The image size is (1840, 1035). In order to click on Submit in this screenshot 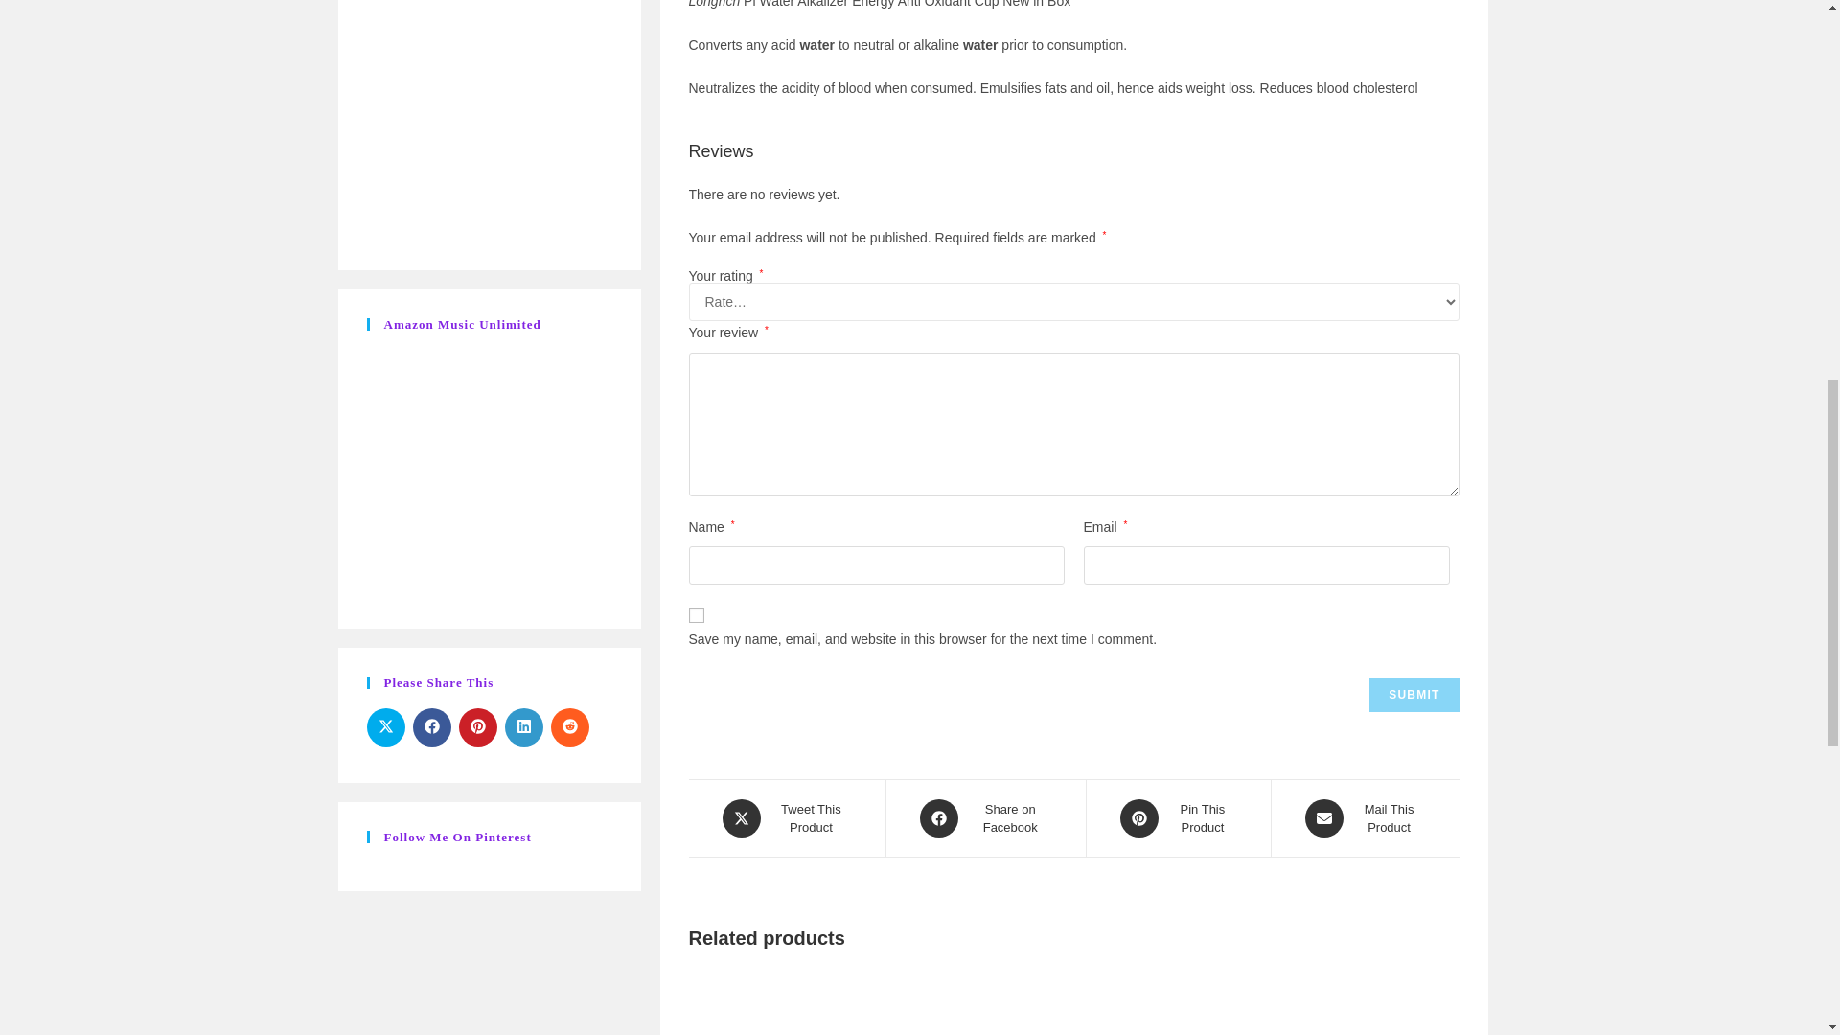, I will do `click(1414, 695)`.